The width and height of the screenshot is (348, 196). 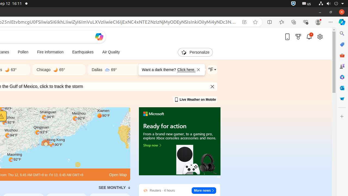 What do you see at coordinates (318, 22) in the screenshot?
I see `Profile 1 Profile, Please sign in` at bounding box center [318, 22].